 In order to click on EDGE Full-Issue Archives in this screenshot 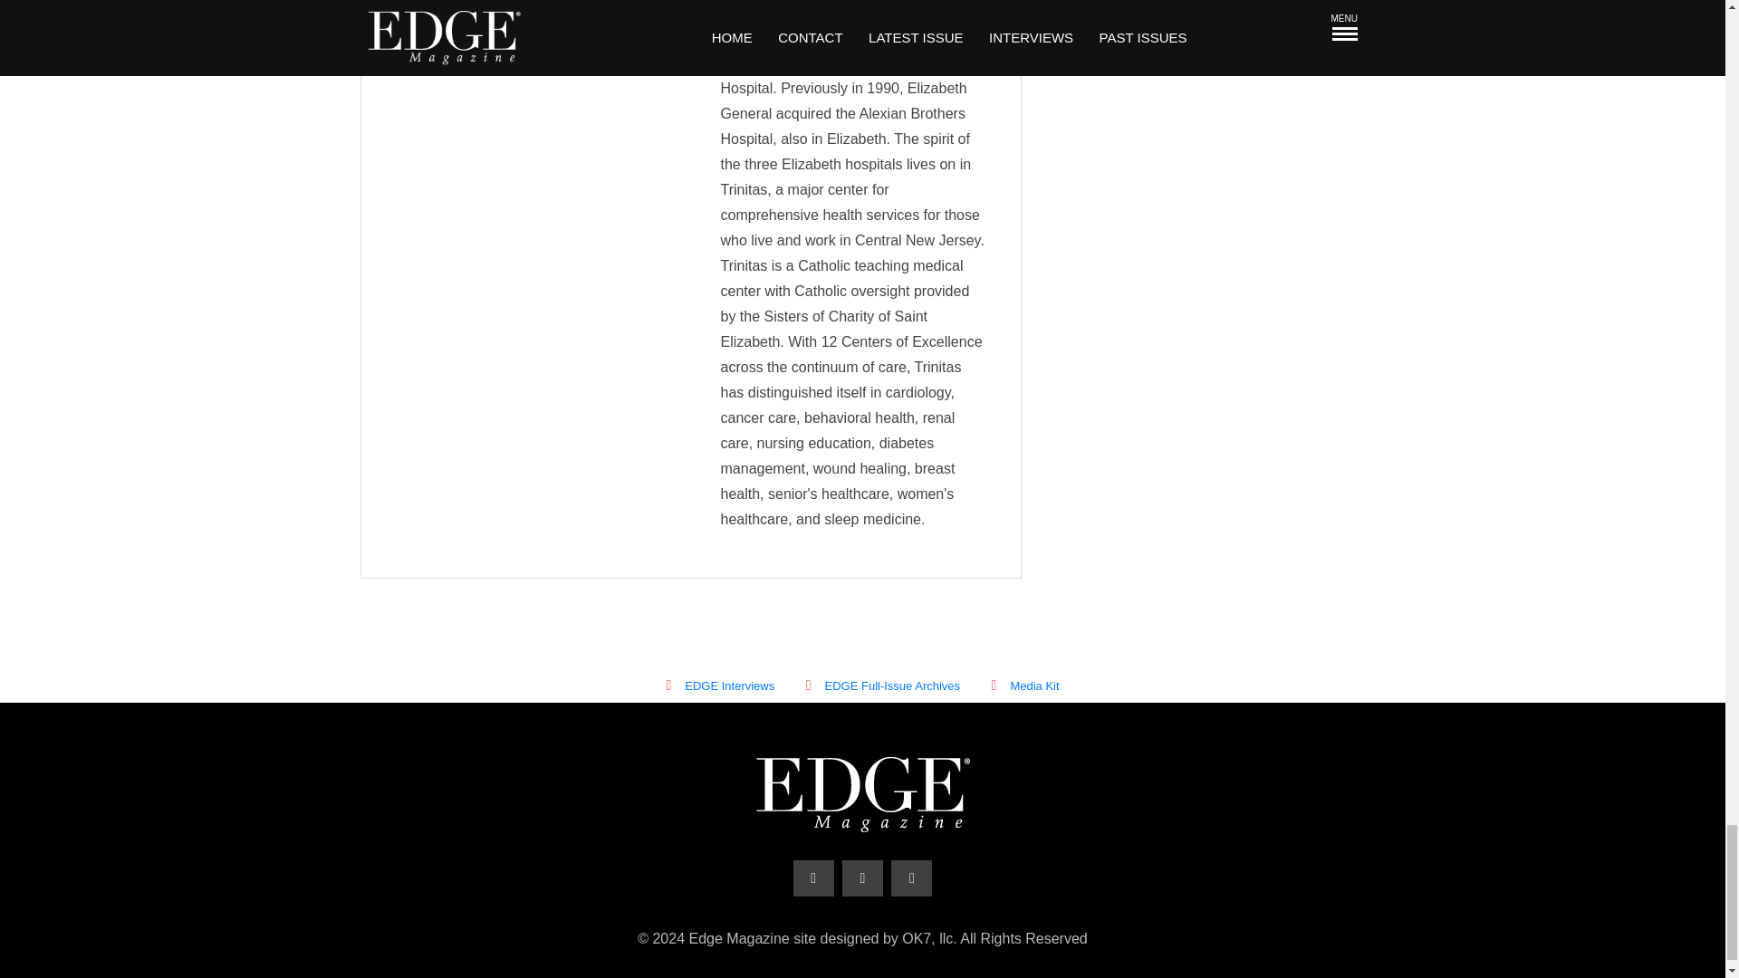, I will do `click(882, 685)`.